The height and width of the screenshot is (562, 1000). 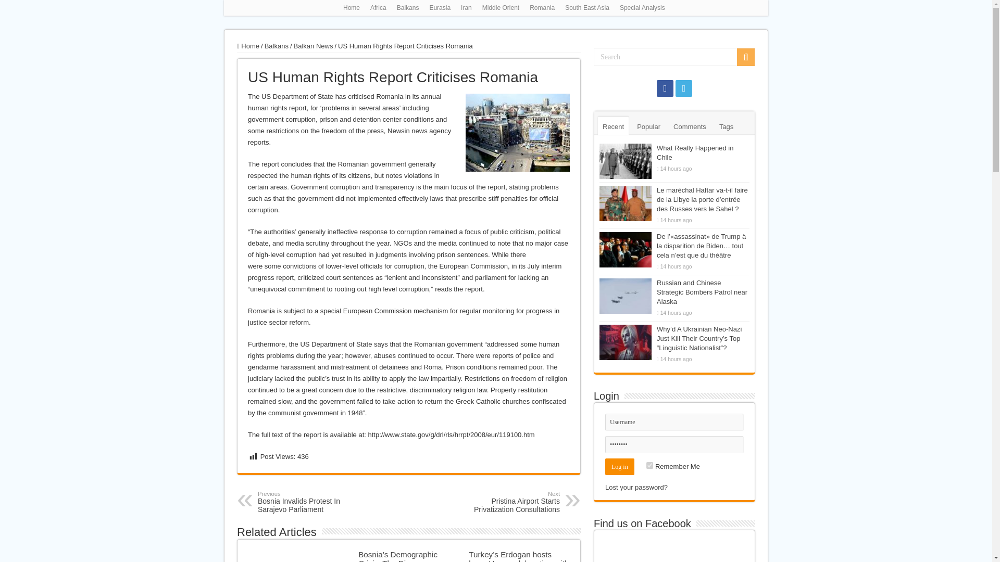 What do you see at coordinates (500, 8) in the screenshot?
I see `Middle Orient` at bounding box center [500, 8].